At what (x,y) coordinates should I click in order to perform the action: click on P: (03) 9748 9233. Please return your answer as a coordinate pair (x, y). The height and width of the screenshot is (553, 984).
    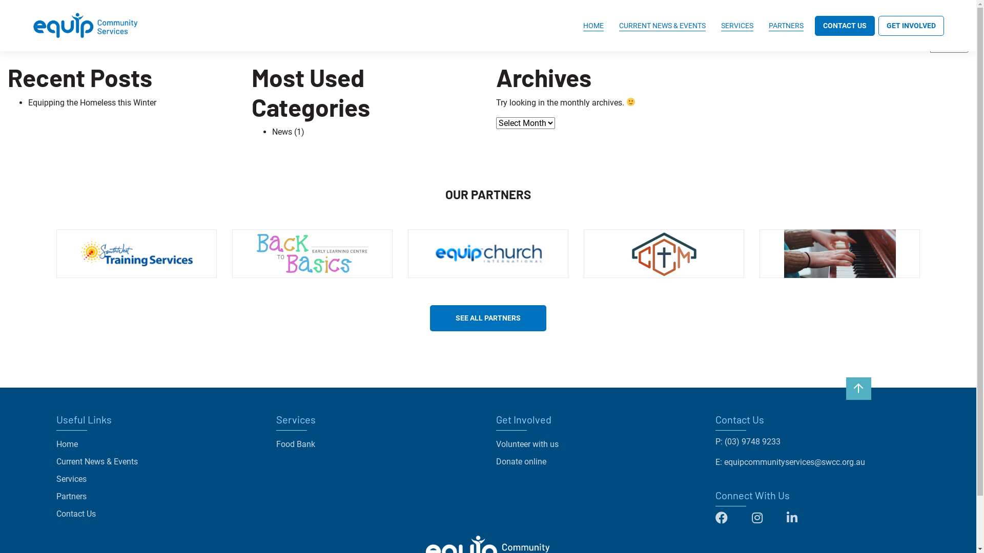
    Looking at the image, I should click on (748, 442).